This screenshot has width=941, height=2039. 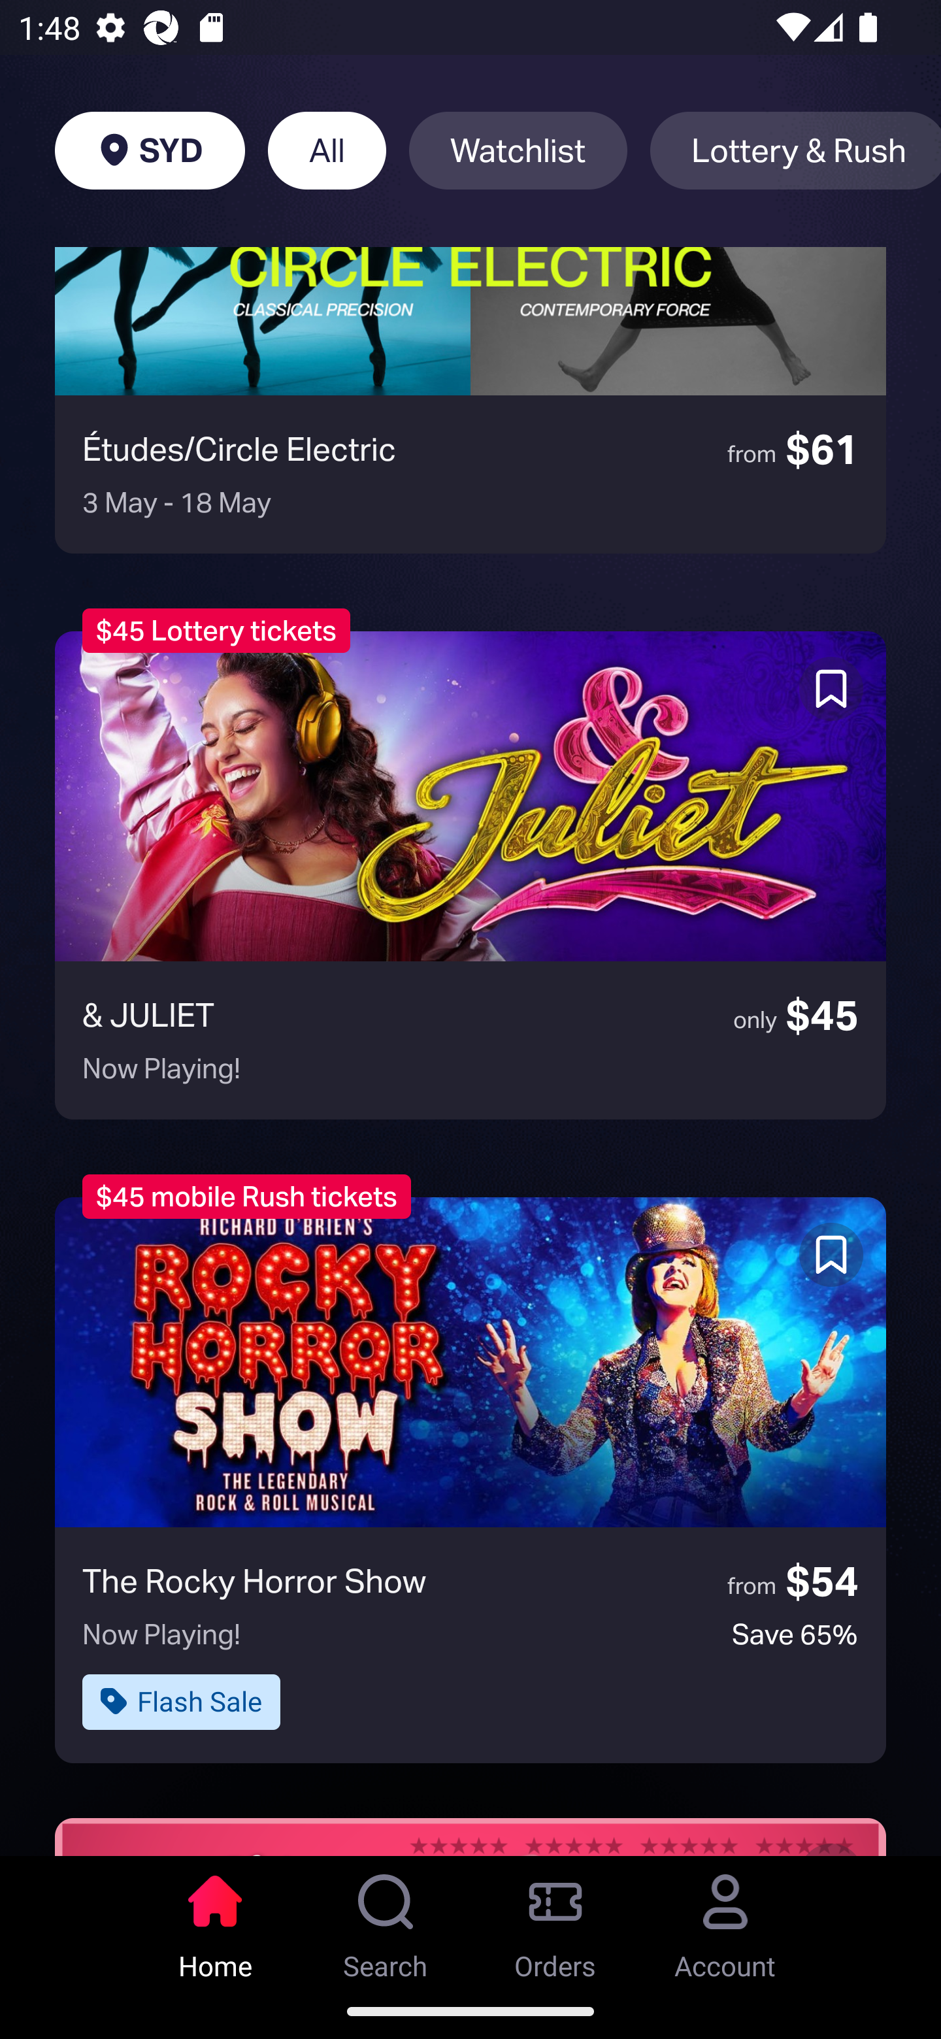 I want to click on Watchlist, so click(x=518, y=150).